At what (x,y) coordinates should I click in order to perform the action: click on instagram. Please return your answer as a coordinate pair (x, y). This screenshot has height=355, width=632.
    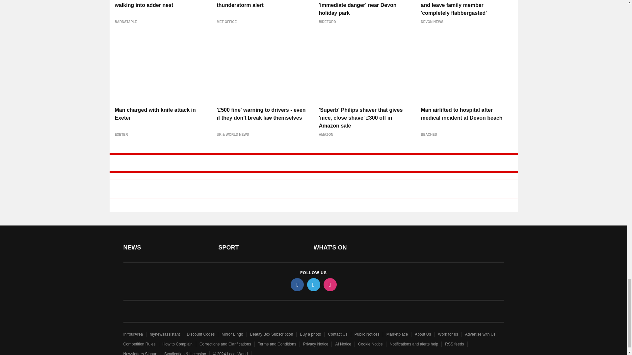
    Looking at the image, I should click on (329, 284).